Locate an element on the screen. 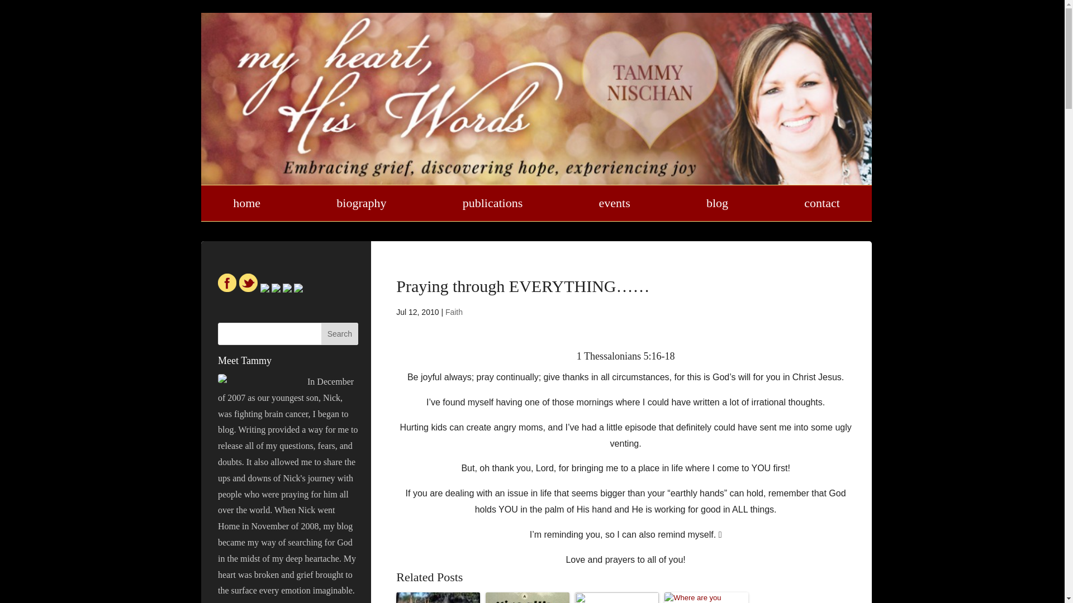  biography is located at coordinates (361, 203).